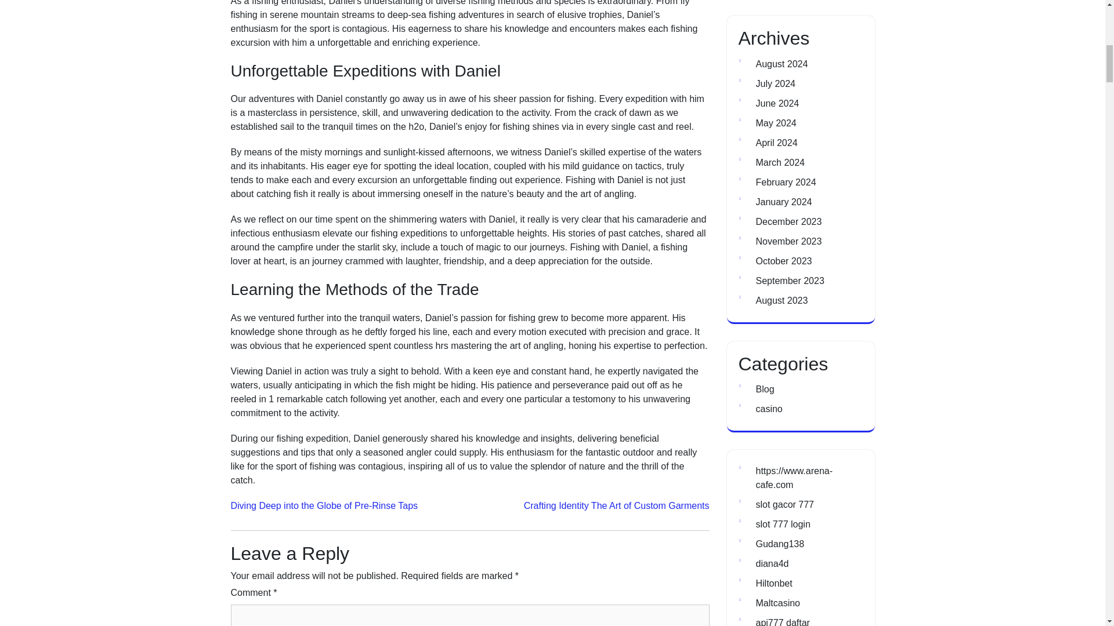 The height and width of the screenshot is (626, 1114). What do you see at coordinates (324, 505) in the screenshot?
I see `Diving Deep into the Globe of Pre-Rinse Taps` at bounding box center [324, 505].